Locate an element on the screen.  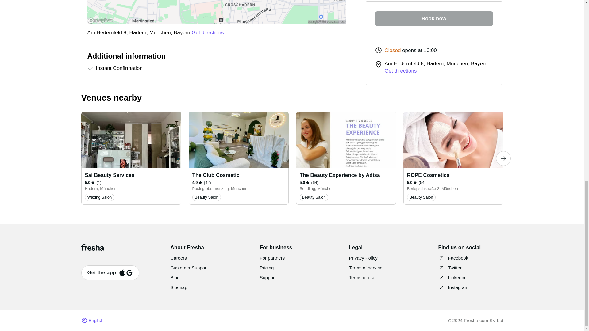
Careers is located at coordinates (179, 257).